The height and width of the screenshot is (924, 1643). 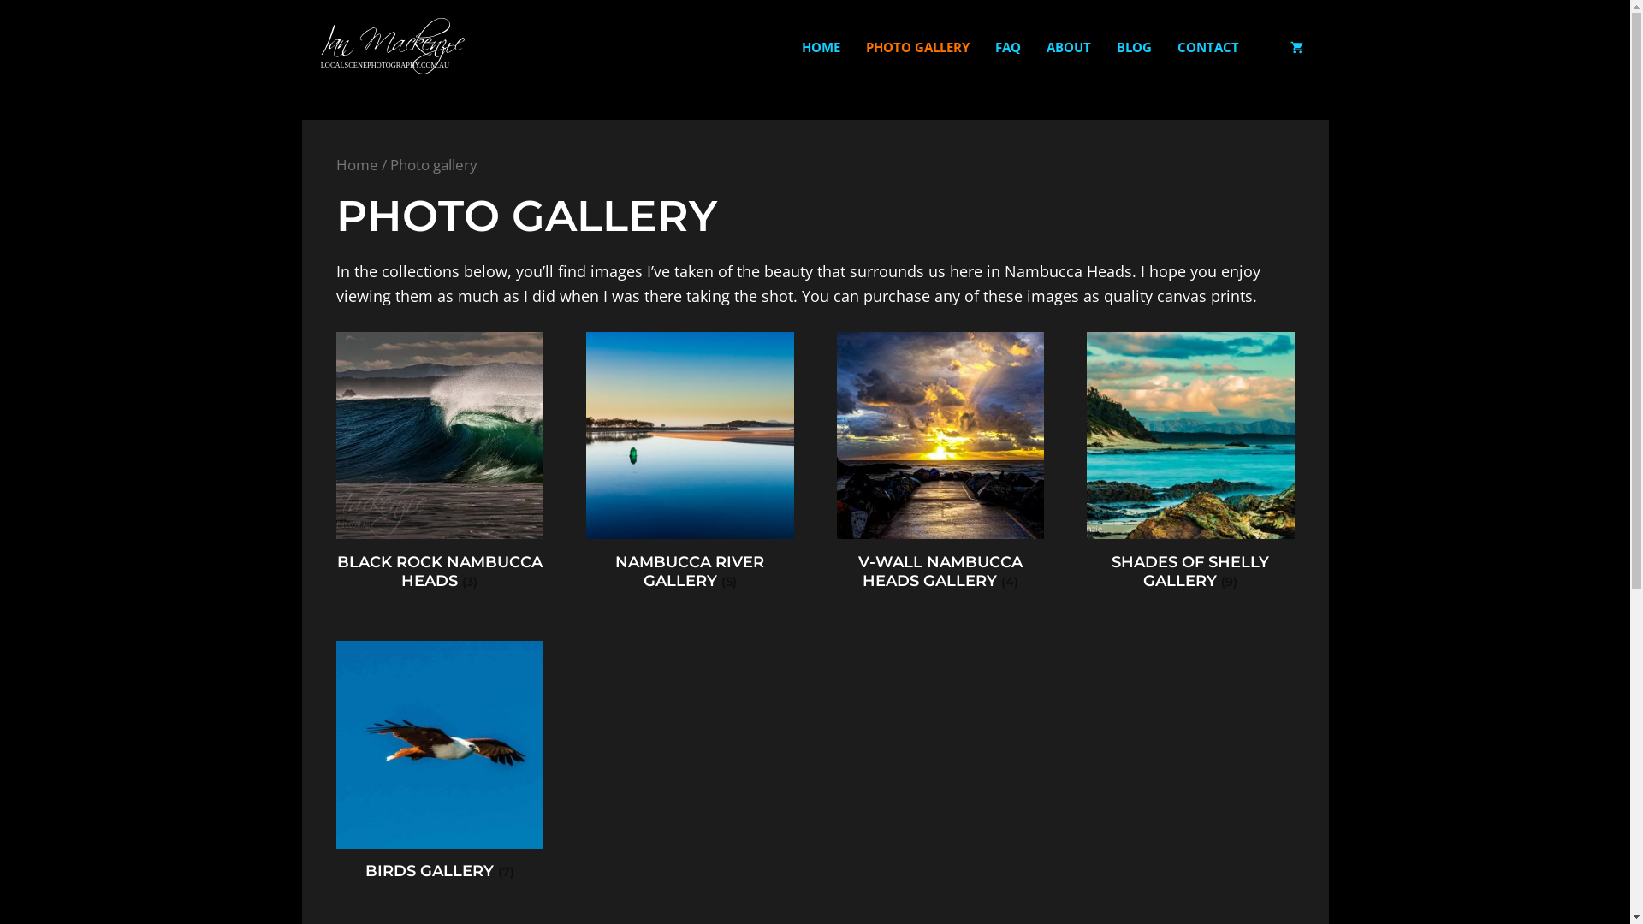 What do you see at coordinates (1069, 47) in the screenshot?
I see `ABOUT` at bounding box center [1069, 47].